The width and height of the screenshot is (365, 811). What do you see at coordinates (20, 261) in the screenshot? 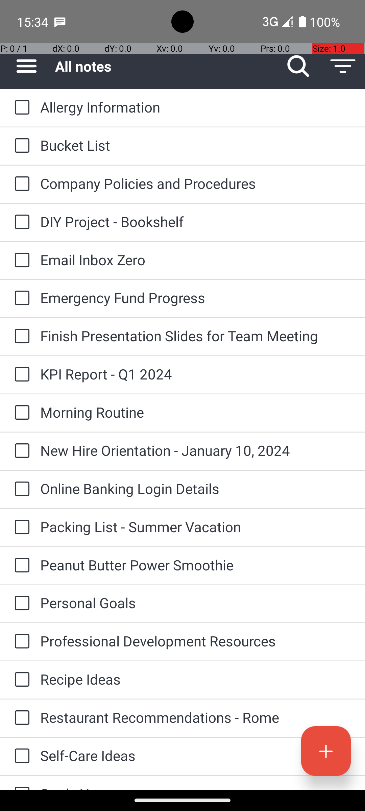
I see `to-do: Email Inbox Zero` at bounding box center [20, 261].